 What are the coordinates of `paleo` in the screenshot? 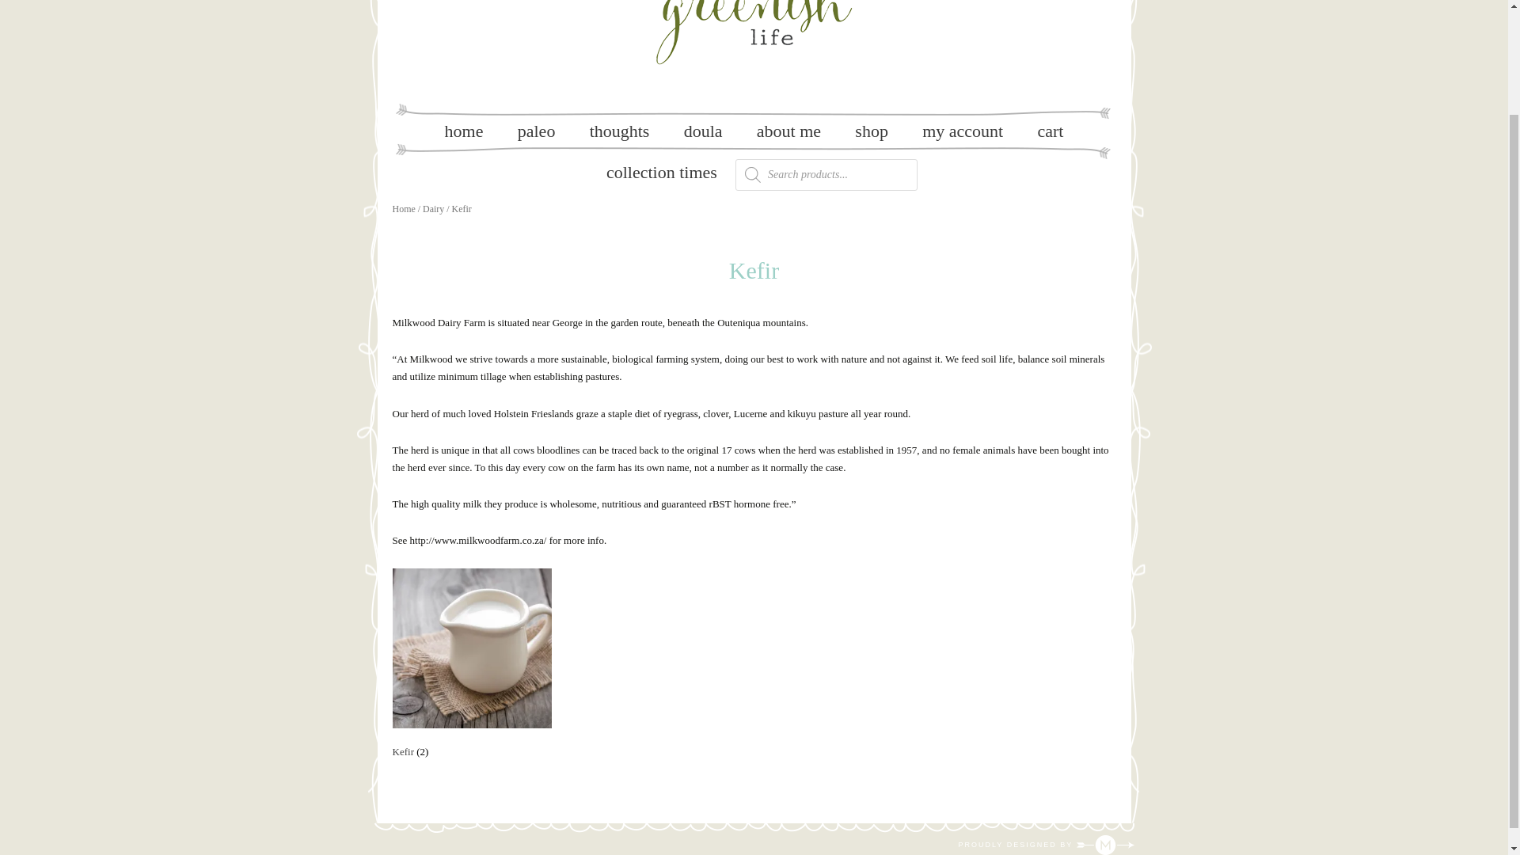 It's located at (536, 131).